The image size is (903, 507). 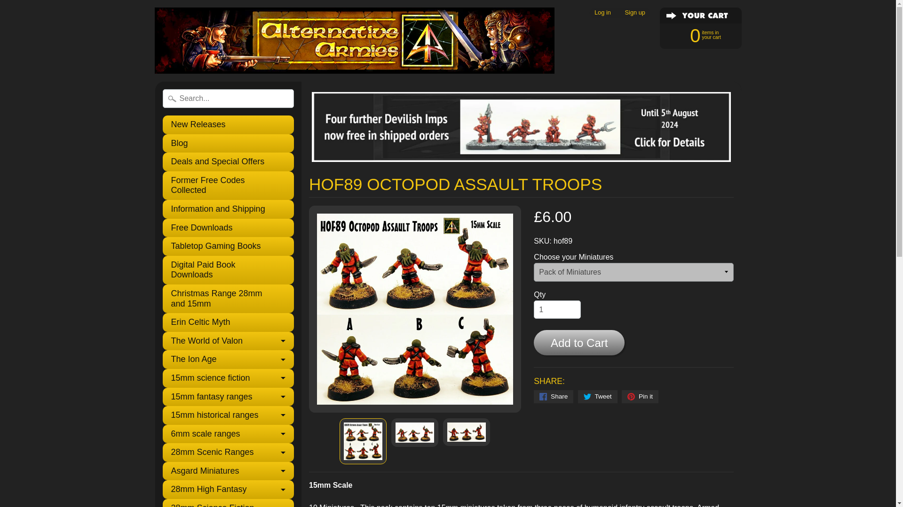 I want to click on Information and Shipping, so click(x=228, y=209).